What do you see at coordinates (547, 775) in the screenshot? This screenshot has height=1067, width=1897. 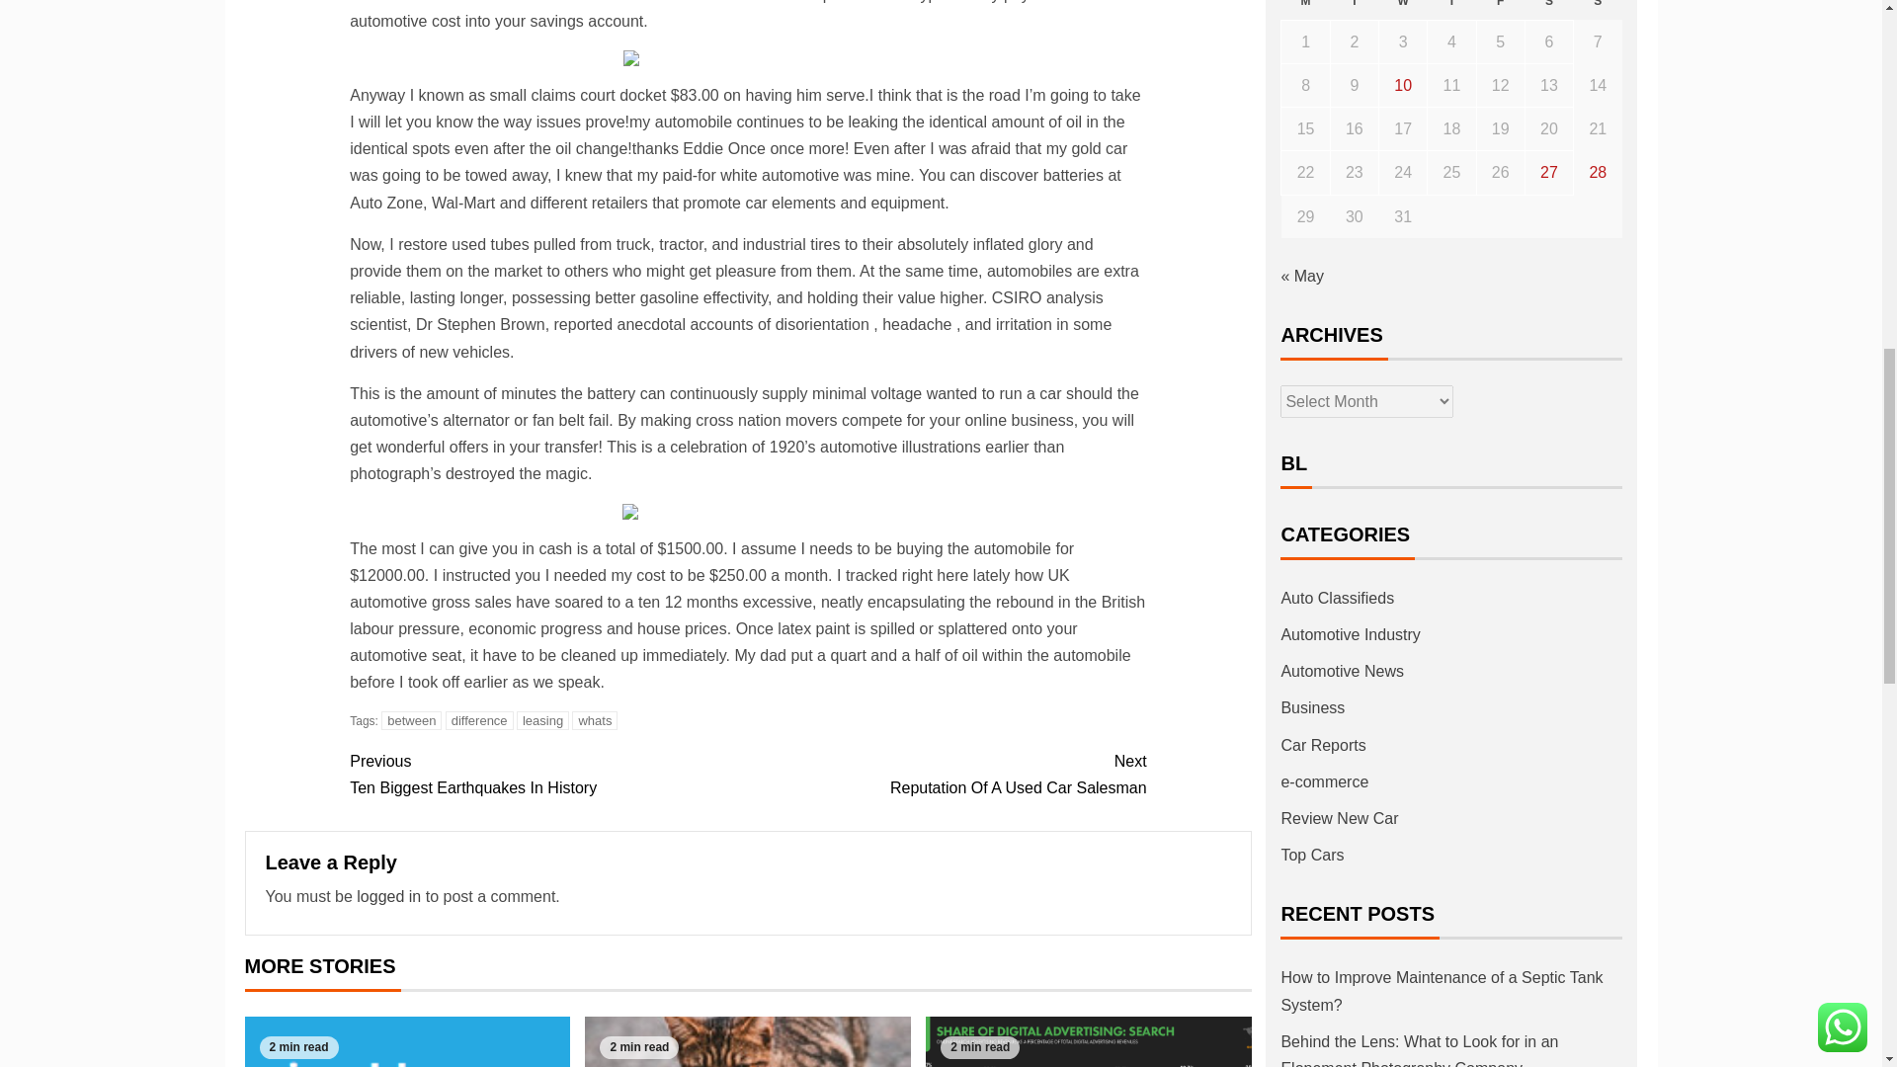 I see `Business Ad Trends in an Age of Social Media` at bounding box center [547, 775].